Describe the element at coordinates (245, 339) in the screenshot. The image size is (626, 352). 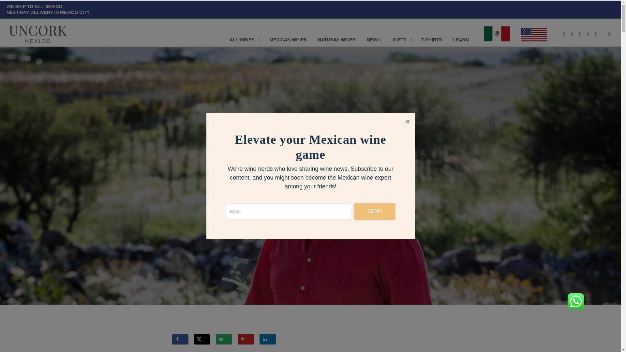
I see `Save to Pinterest` at that location.